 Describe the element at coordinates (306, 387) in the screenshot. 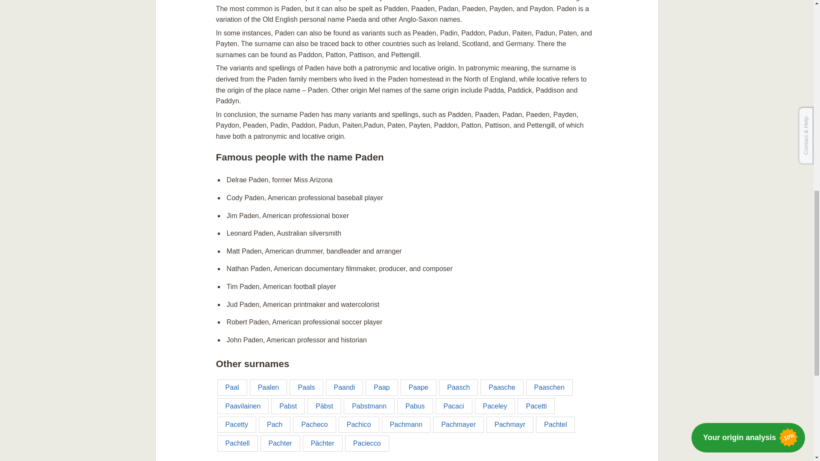

I see `Origin and meaning surname Paals` at that location.